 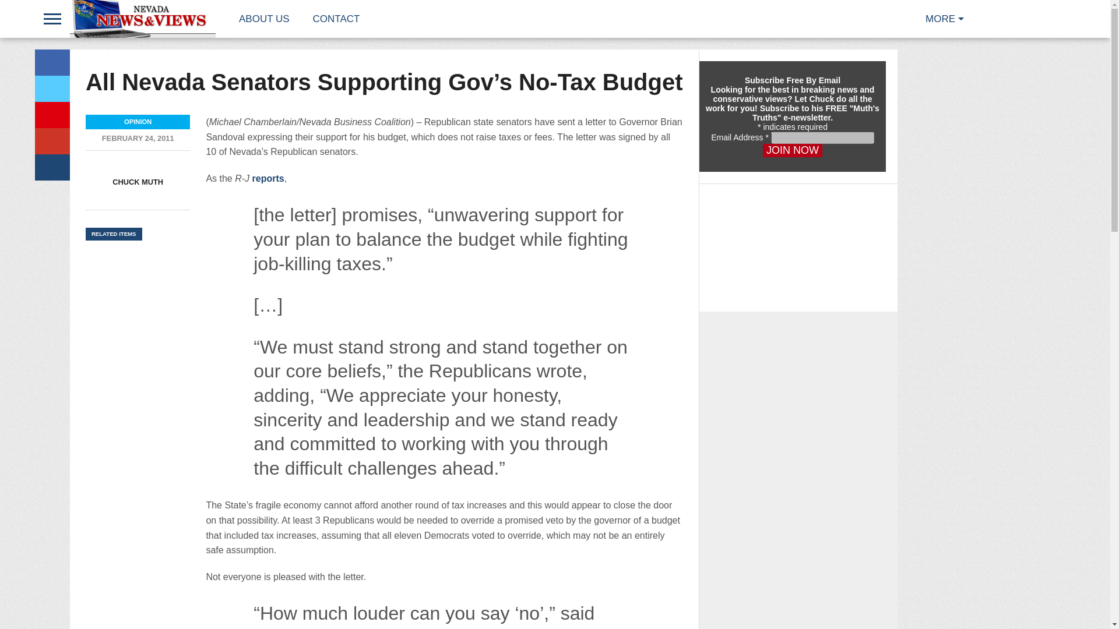 I want to click on Join Now, so click(x=793, y=150).